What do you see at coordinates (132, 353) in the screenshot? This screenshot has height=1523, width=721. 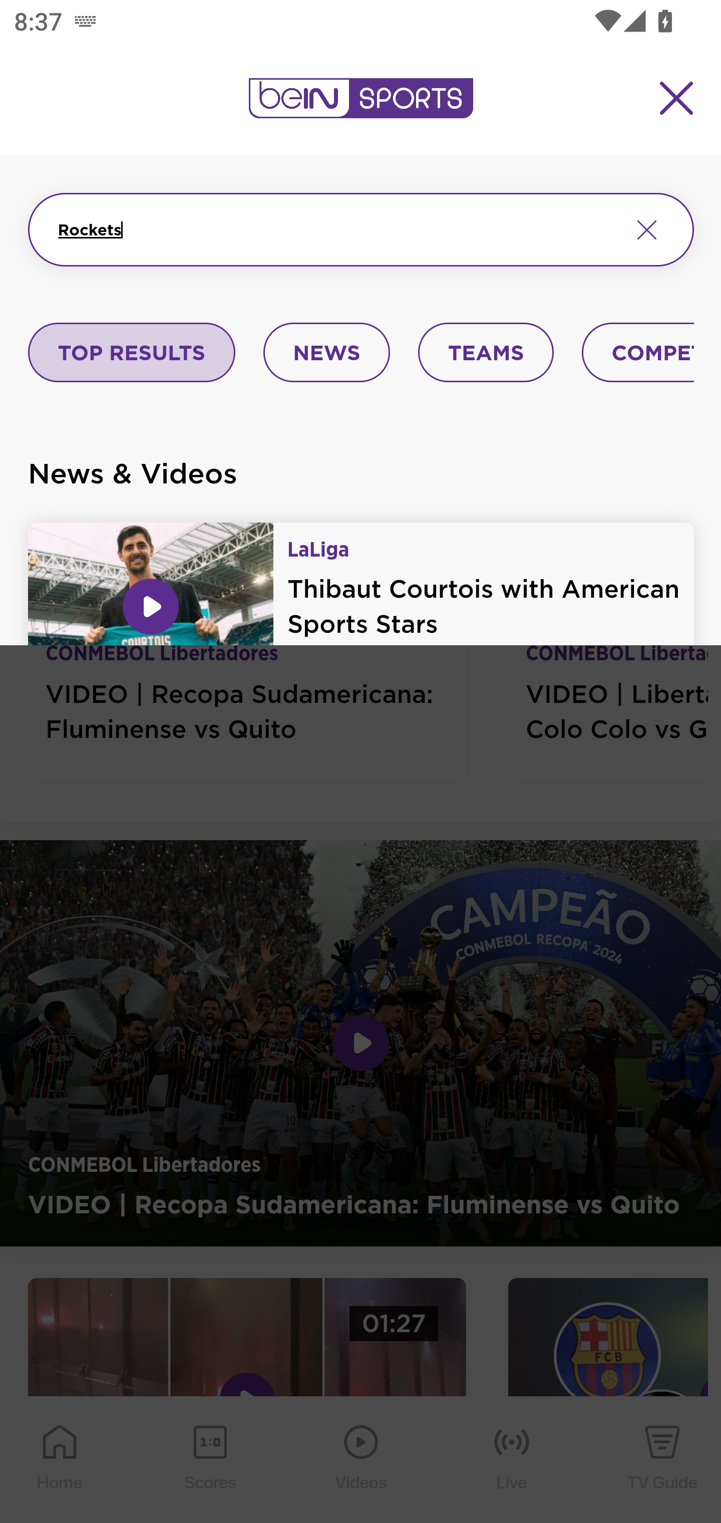 I see `TOP RESULTS` at bounding box center [132, 353].